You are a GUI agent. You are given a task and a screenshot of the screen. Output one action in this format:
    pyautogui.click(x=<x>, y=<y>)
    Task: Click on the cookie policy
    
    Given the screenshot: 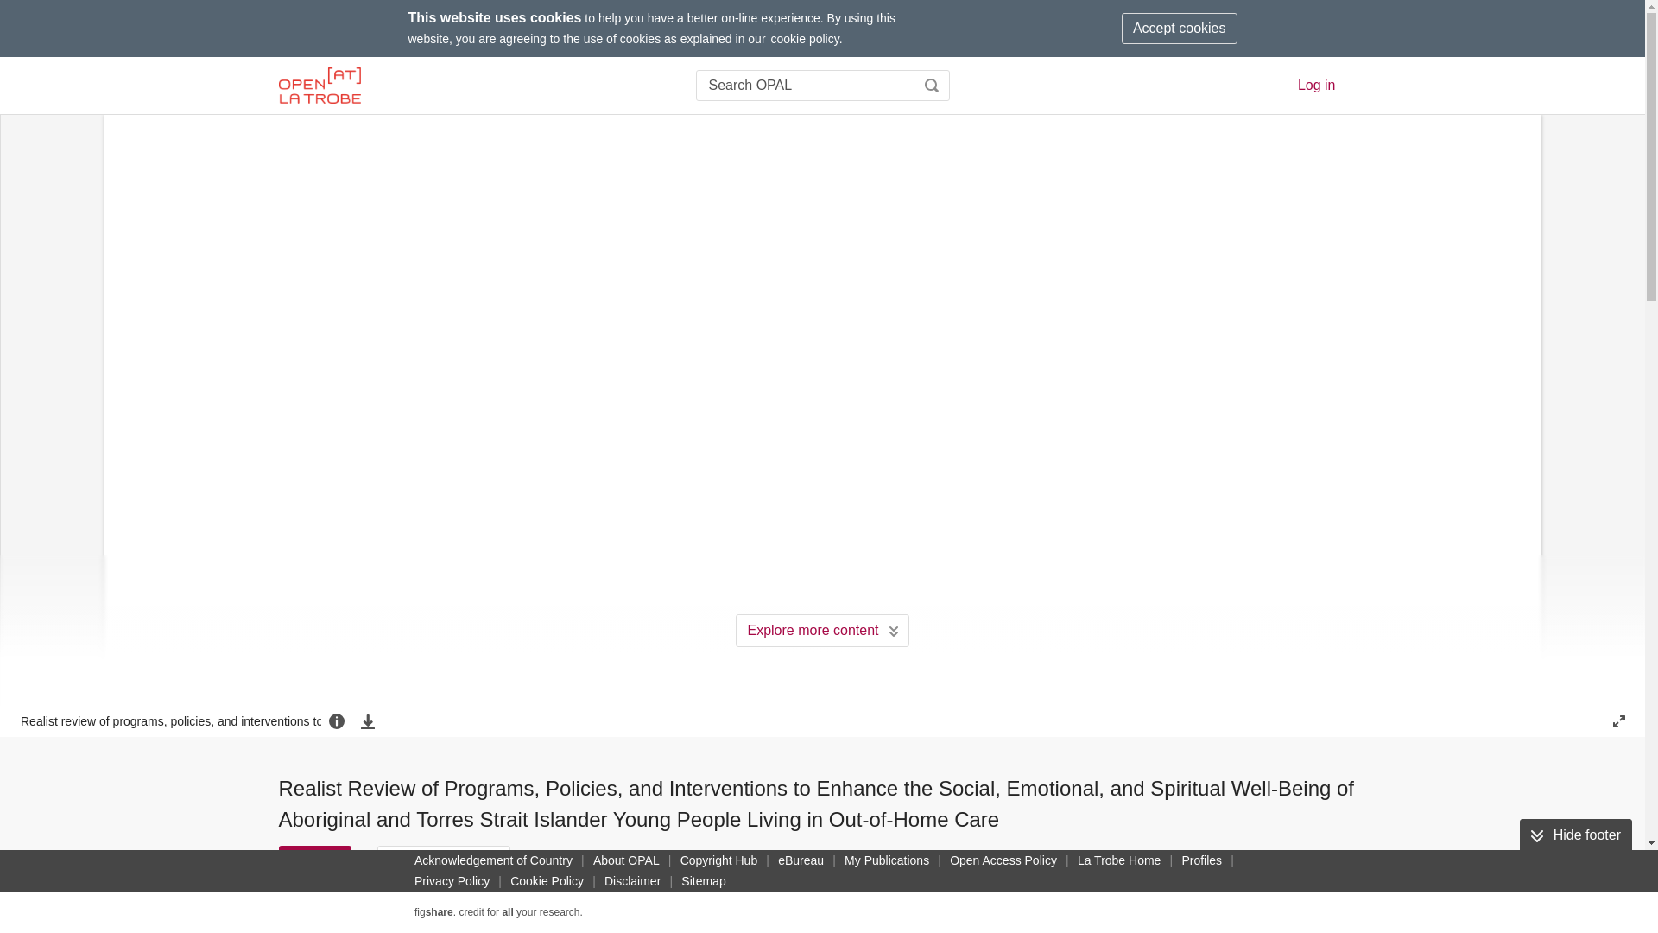 What is the action you would take?
    pyautogui.click(x=805, y=38)
    